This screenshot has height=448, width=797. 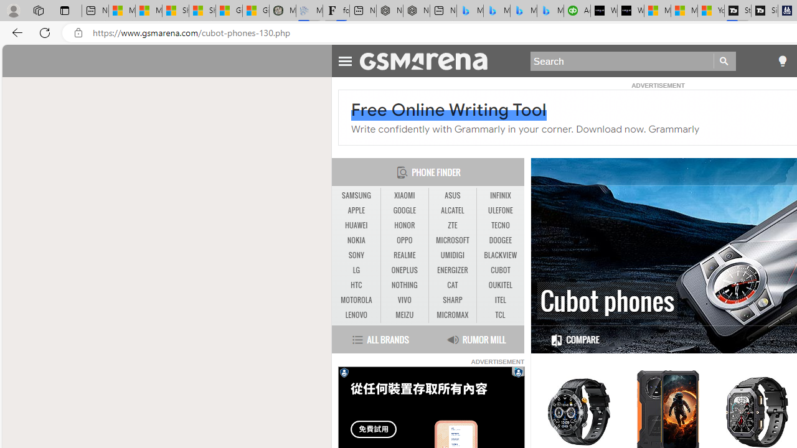 I want to click on MOTOROLA, so click(x=356, y=301).